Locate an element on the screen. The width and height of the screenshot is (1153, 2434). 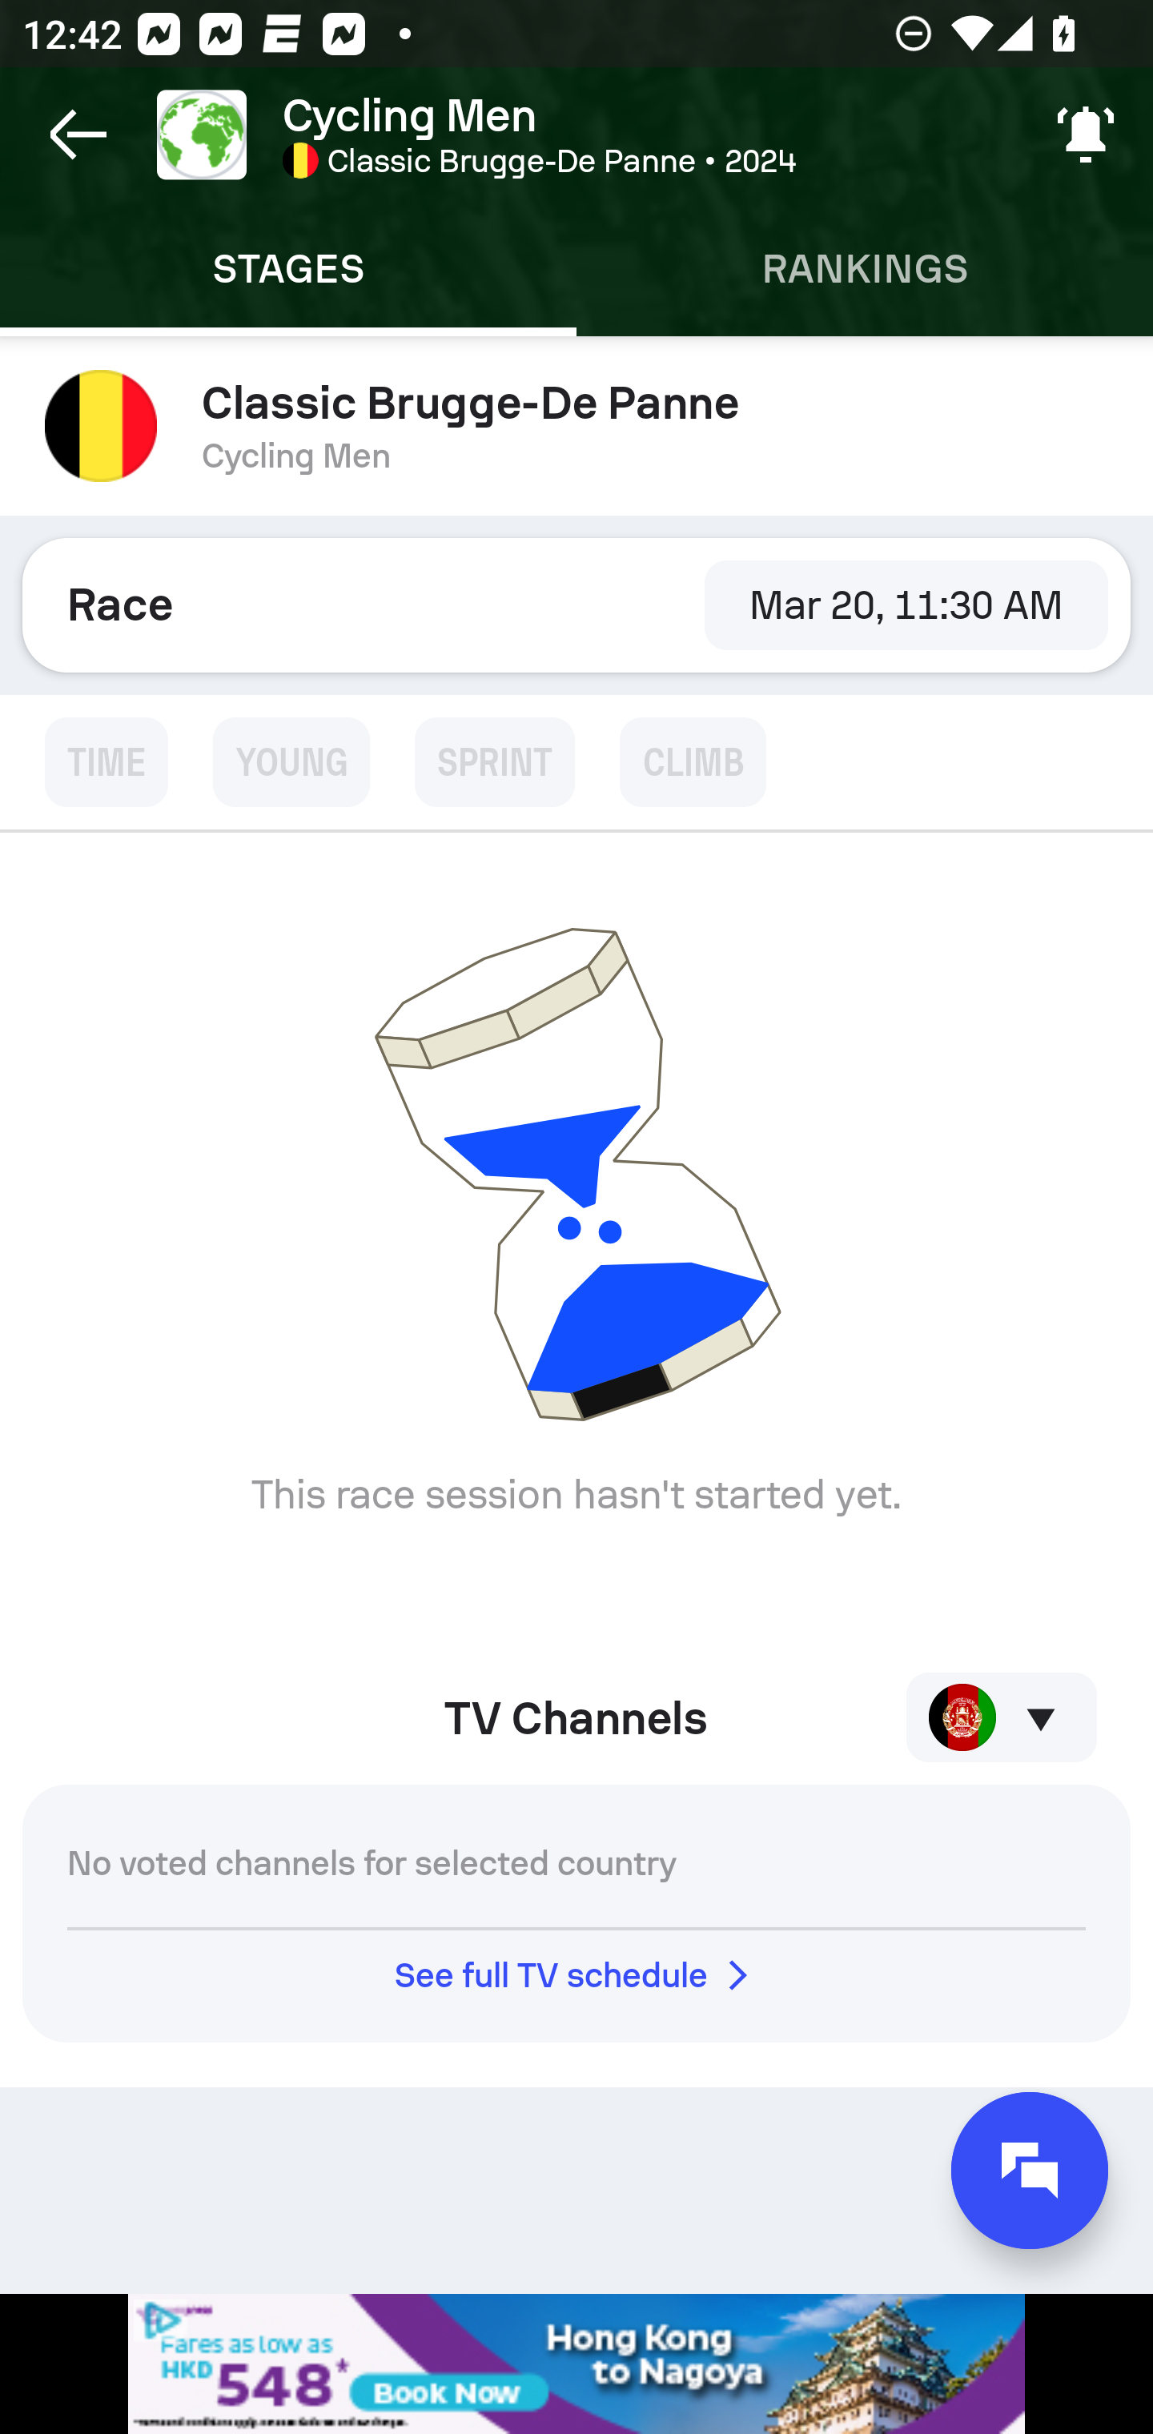
Race Mar 20, 11:30 AM is located at coordinates (576, 604).